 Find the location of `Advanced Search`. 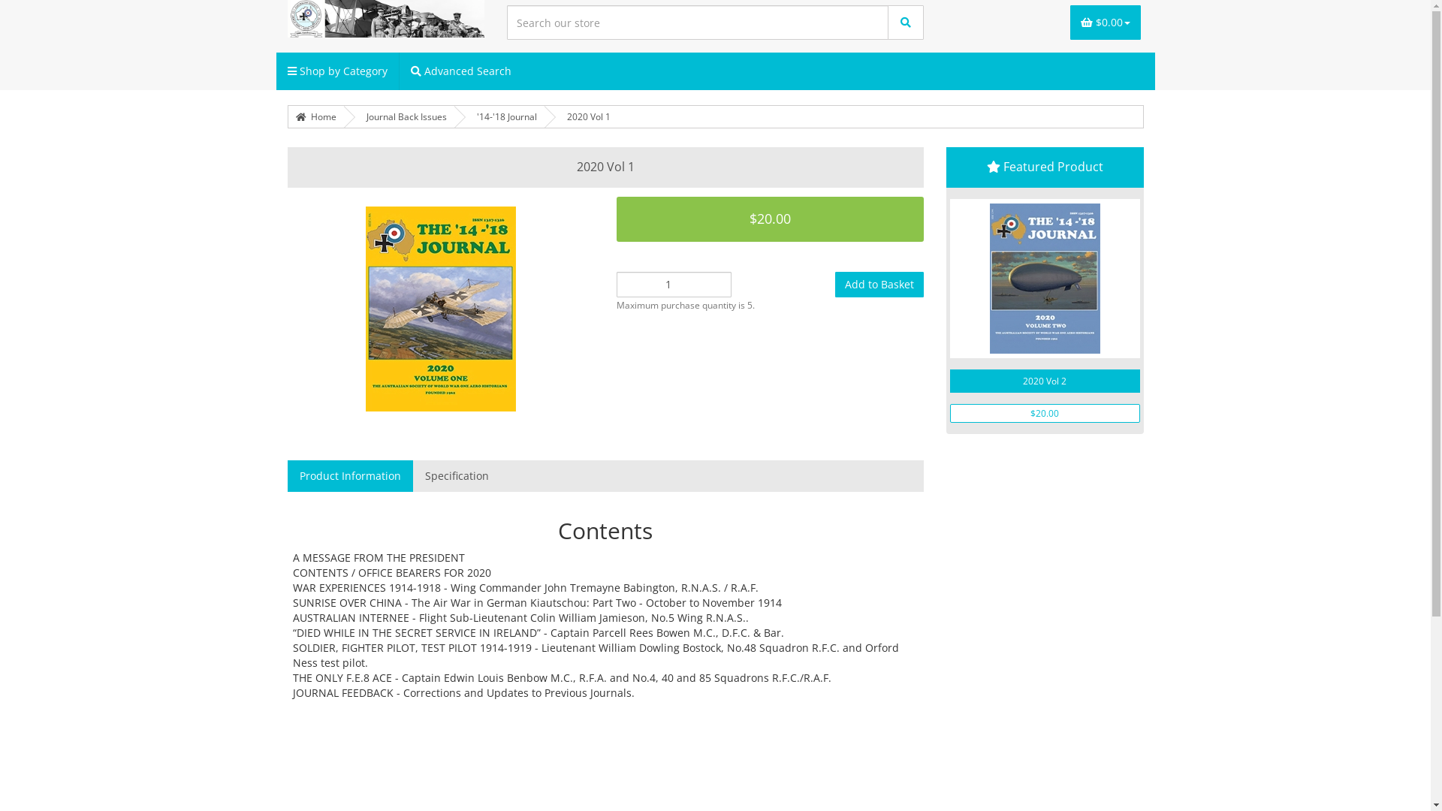

Advanced Search is located at coordinates (461, 71).